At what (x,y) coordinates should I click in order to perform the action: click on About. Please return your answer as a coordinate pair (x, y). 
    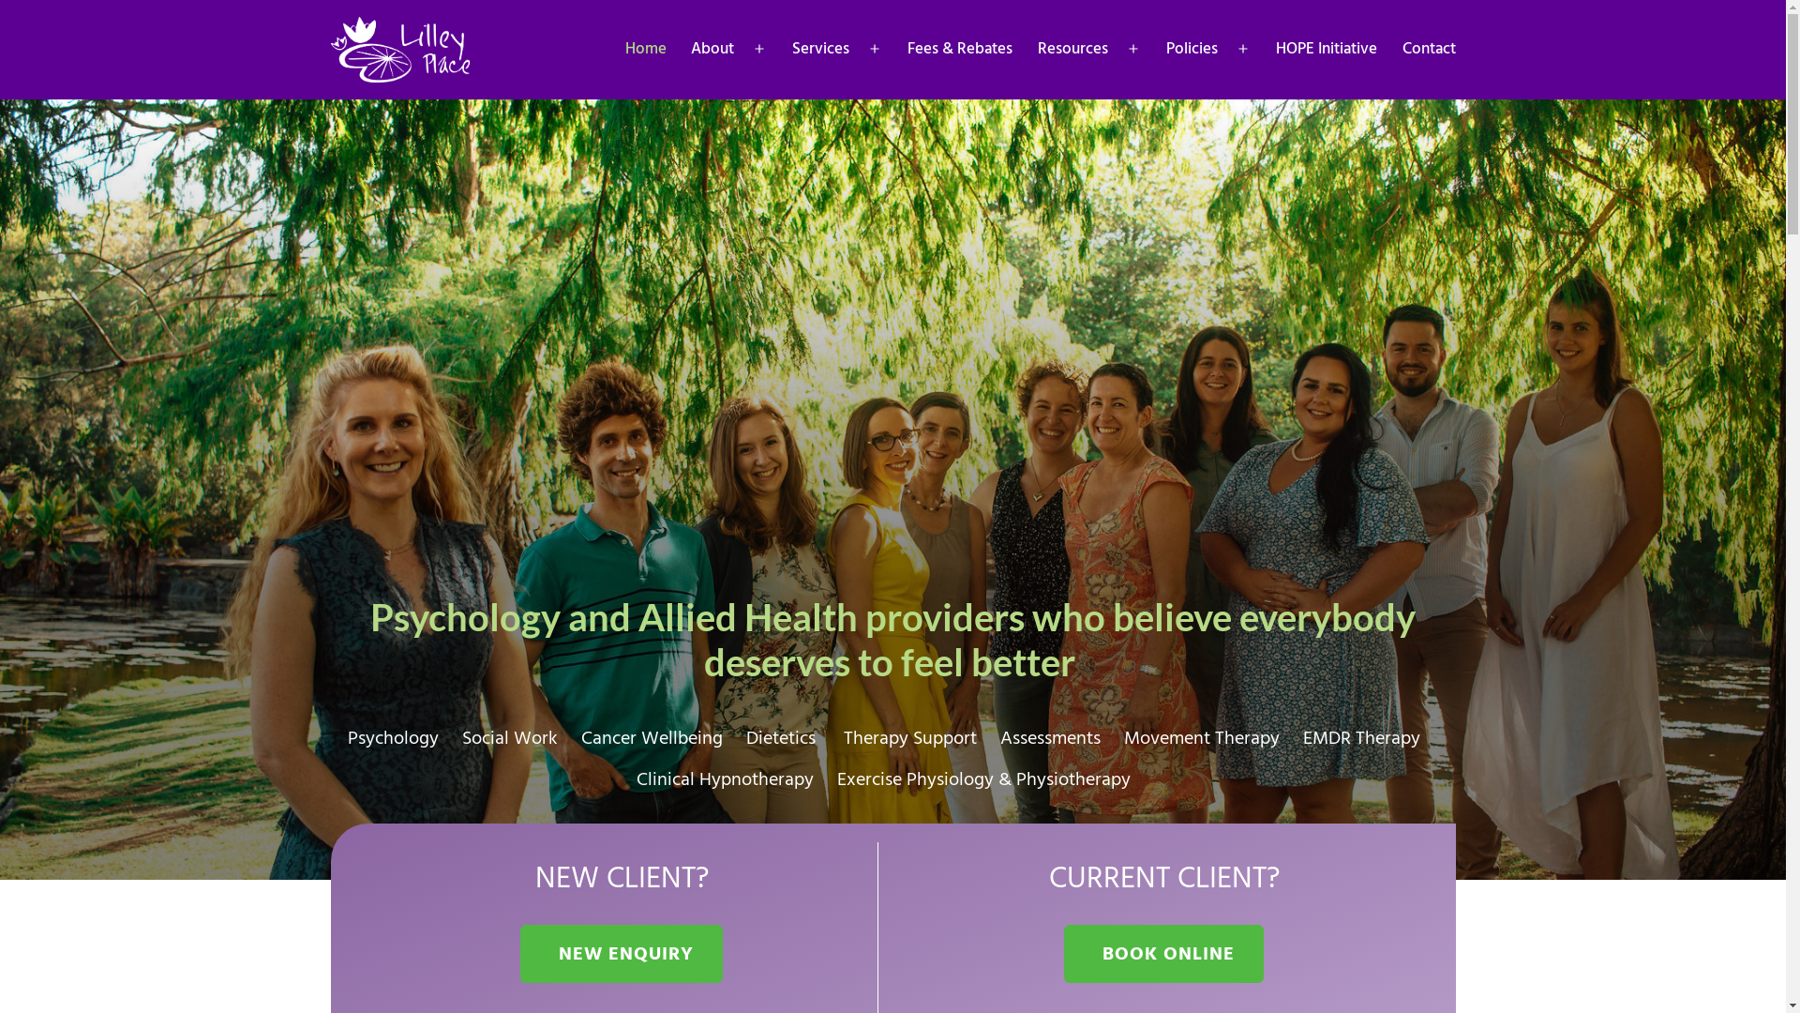
    Looking at the image, I should click on (712, 50).